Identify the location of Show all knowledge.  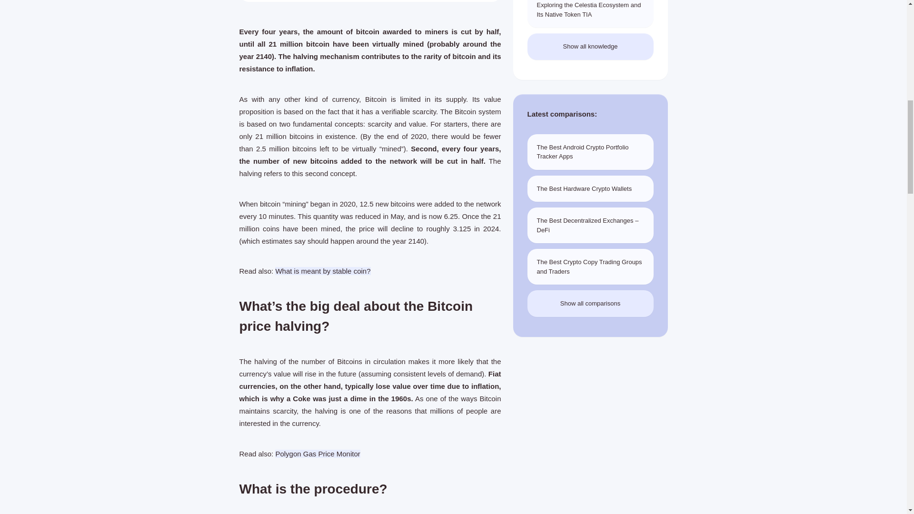
(590, 47).